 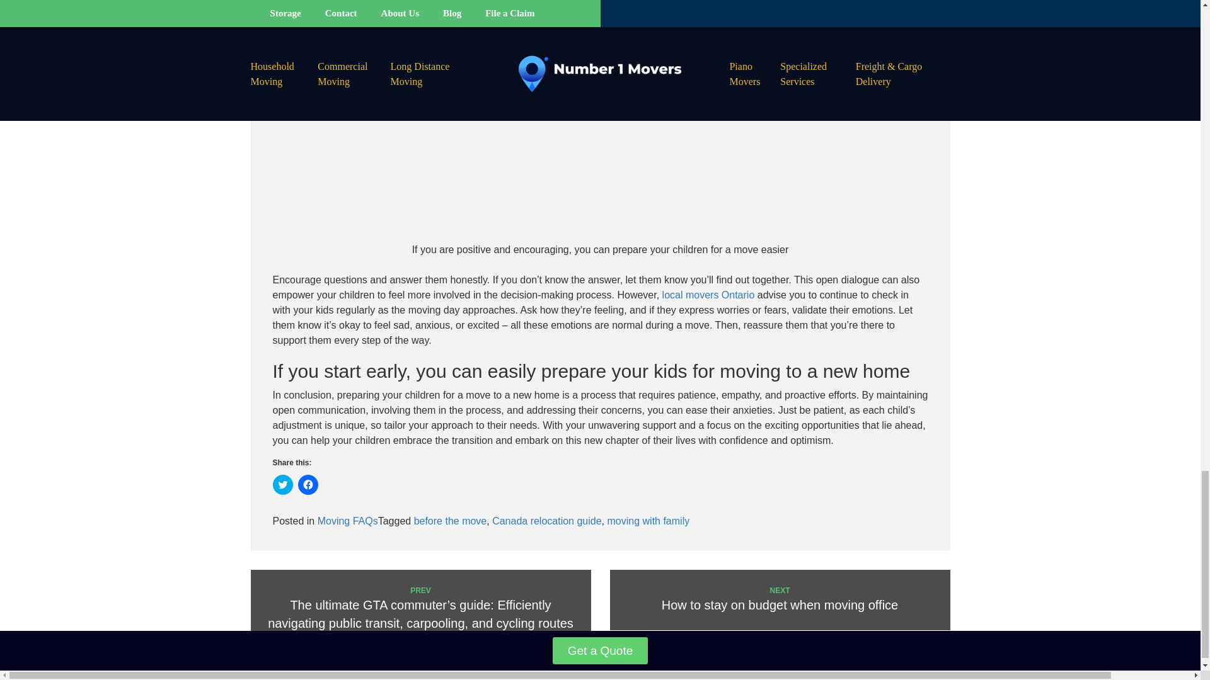 I want to click on moving with family, so click(x=450, y=520).